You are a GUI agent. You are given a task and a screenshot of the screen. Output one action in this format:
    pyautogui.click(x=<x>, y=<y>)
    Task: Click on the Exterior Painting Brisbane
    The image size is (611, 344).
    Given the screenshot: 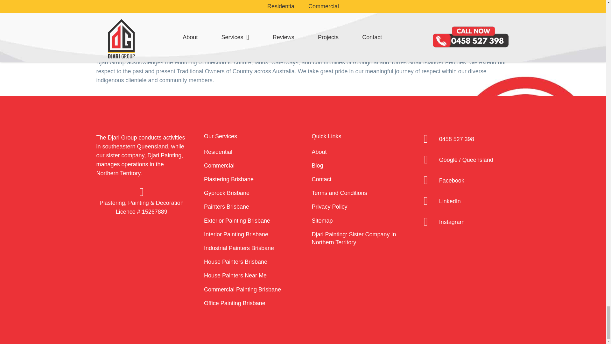 What is the action you would take?
    pyautogui.click(x=237, y=220)
    